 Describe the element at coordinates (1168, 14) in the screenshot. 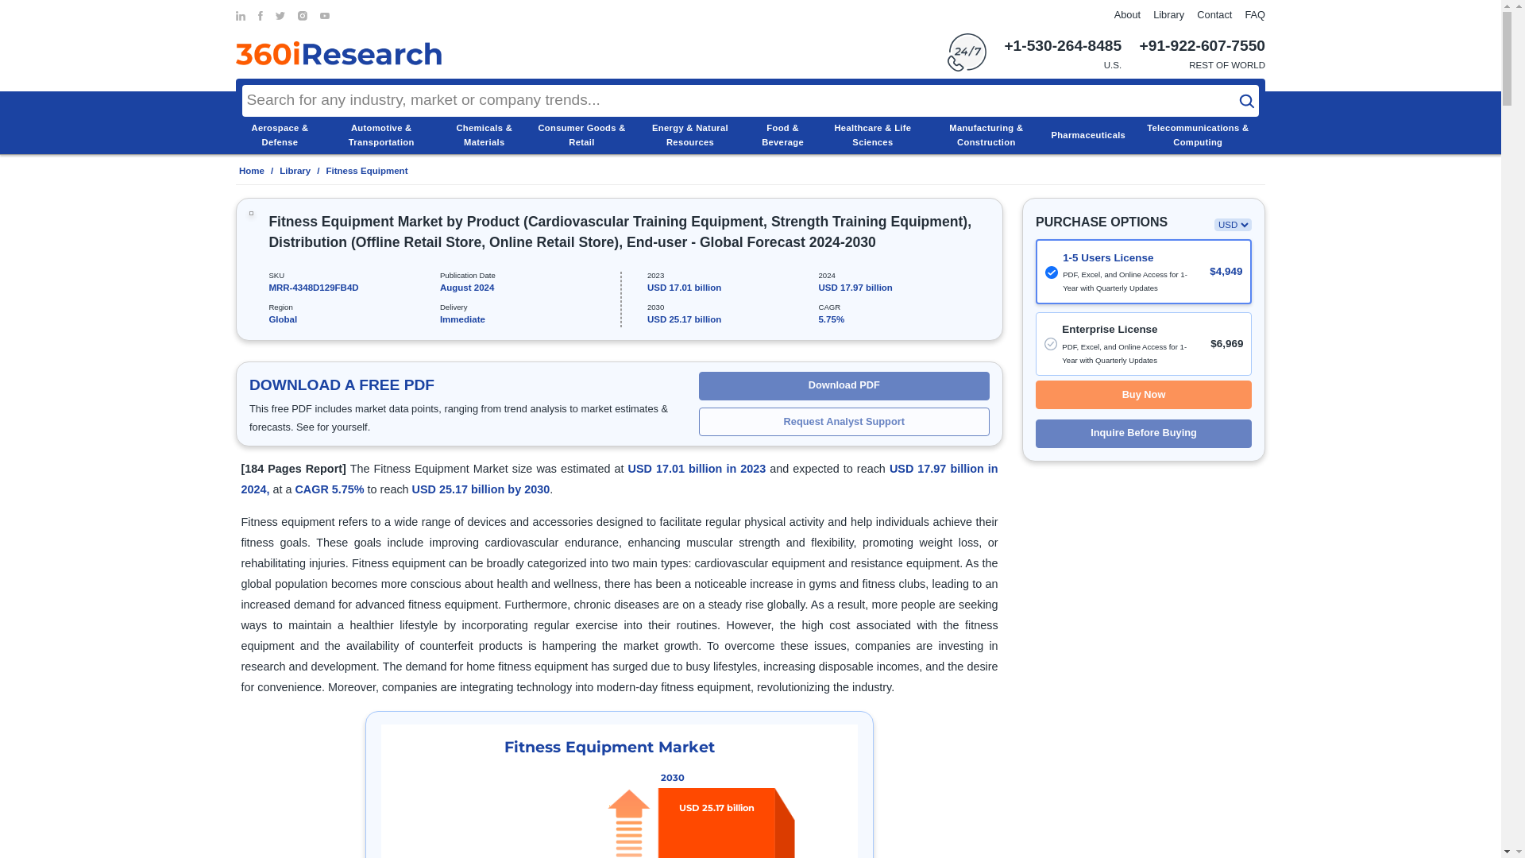

I see `Library` at that location.